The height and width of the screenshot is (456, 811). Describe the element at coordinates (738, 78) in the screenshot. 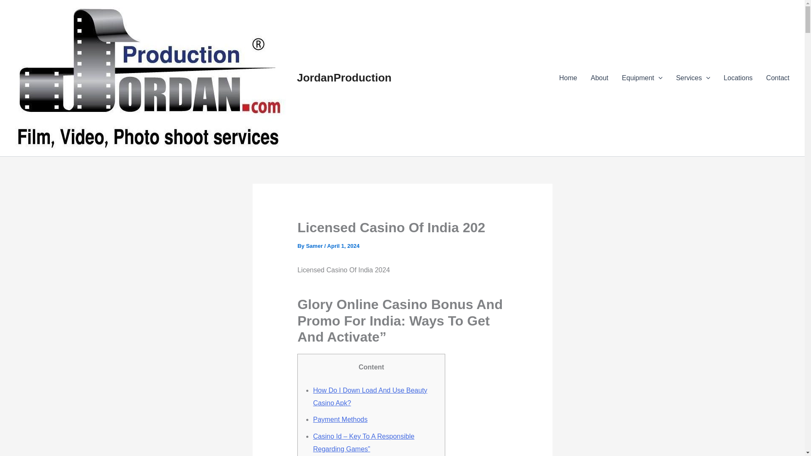

I see `Locations` at that location.